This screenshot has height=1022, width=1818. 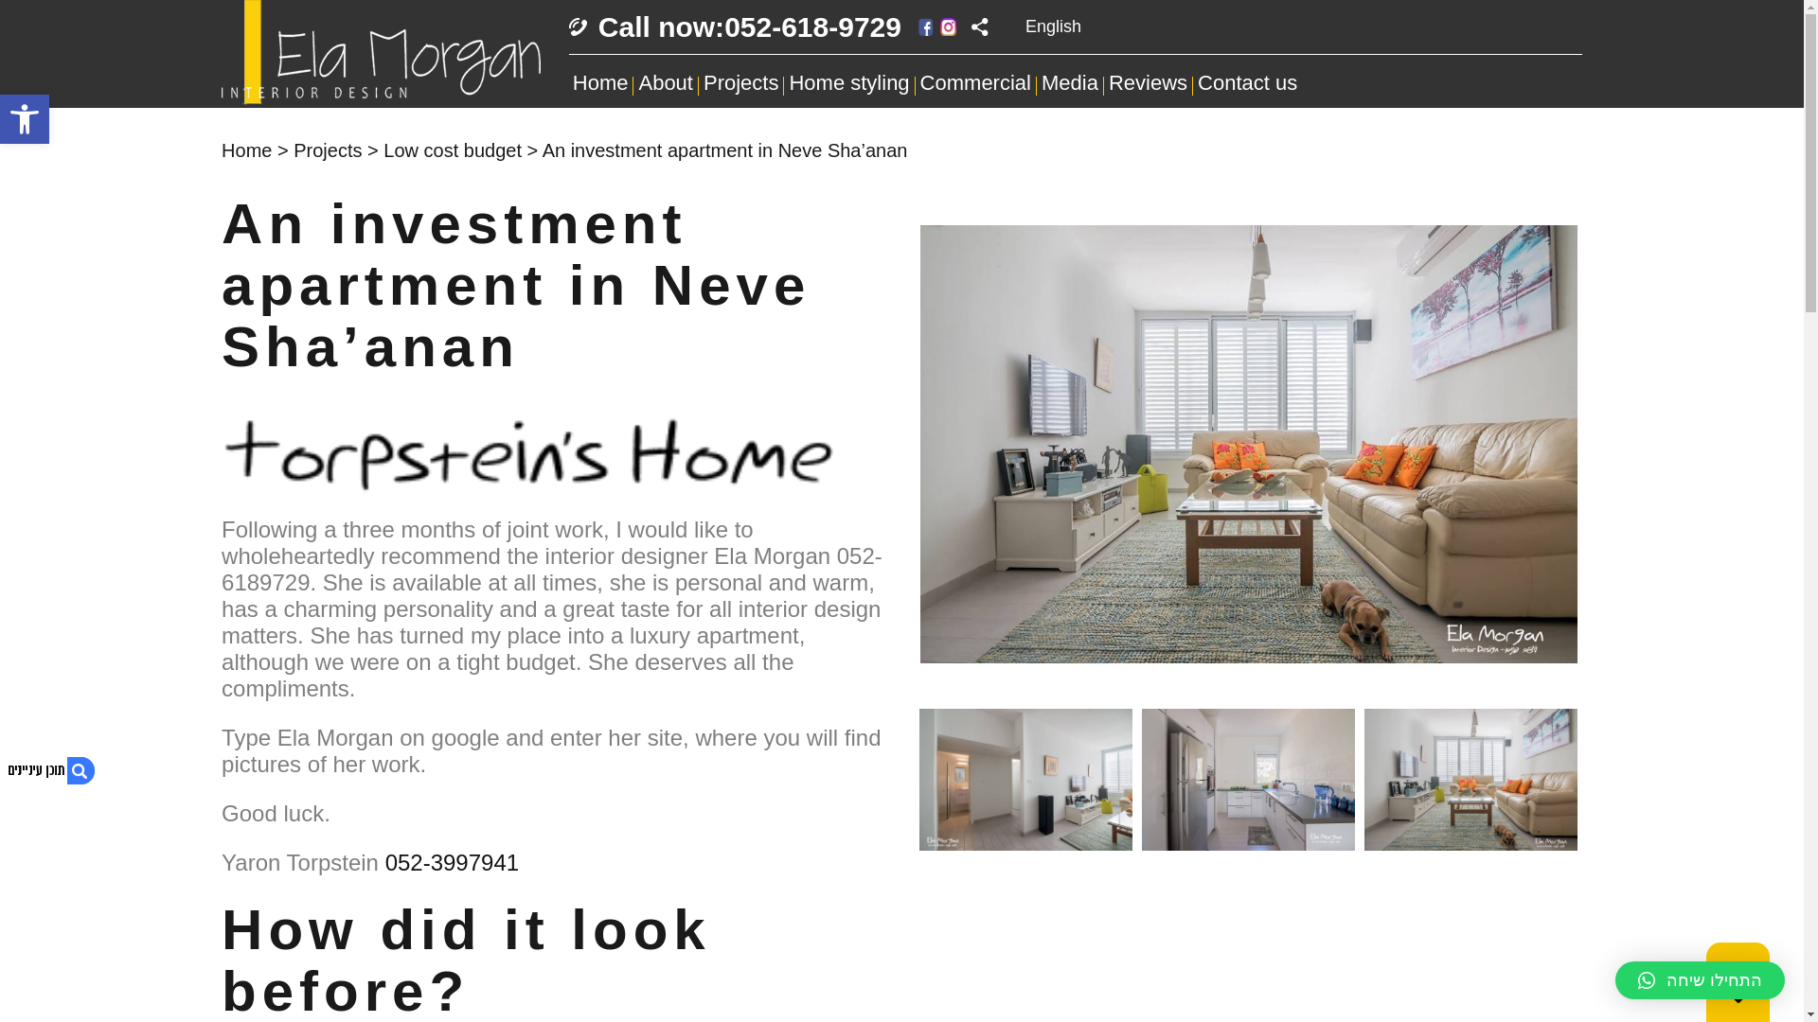 I want to click on 052-3997941, so click(x=452, y=861).